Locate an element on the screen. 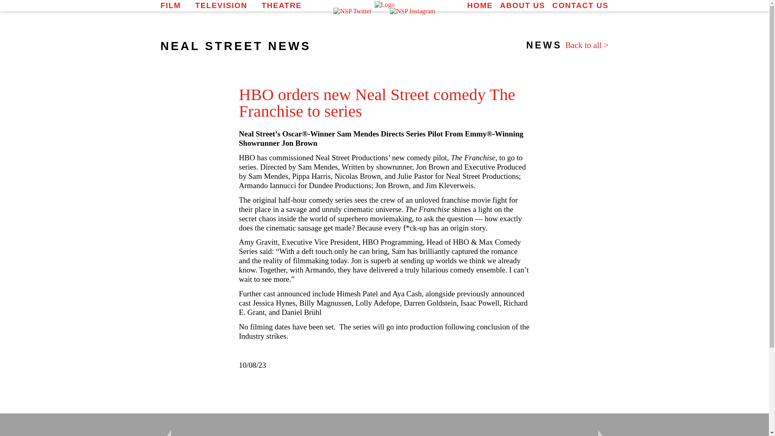 The height and width of the screenshot is (436, 775). NSP Instagram is located at coordinates (413, 11).